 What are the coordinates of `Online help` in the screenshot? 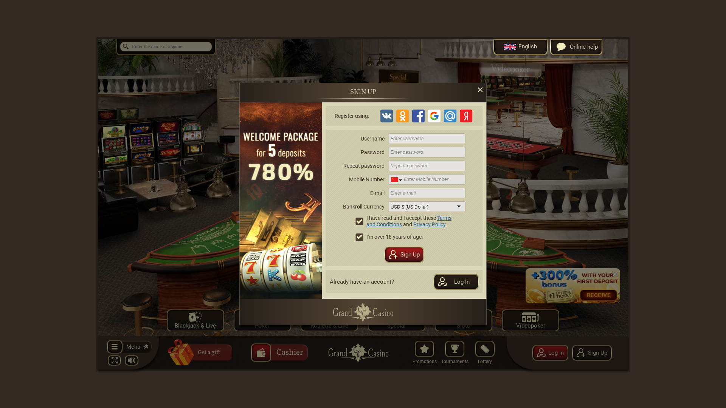 It's located at (576, 47).